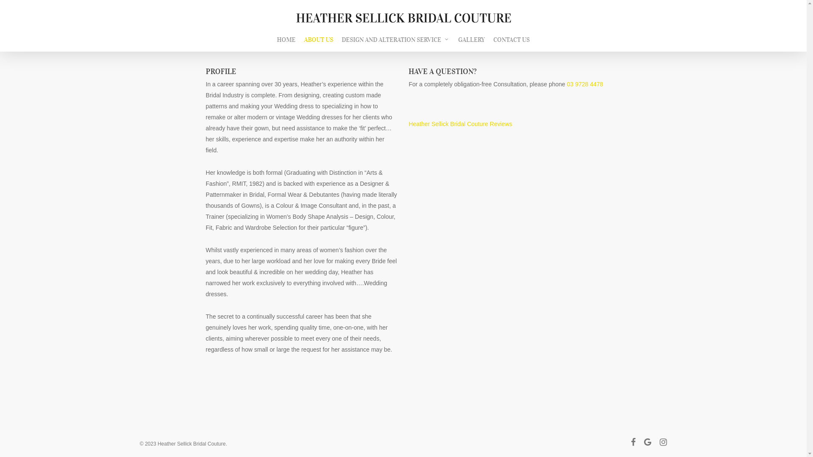 This screenshot has width=813, height=457. What do you see at coordinates (318, 44) in the screenshot?
I see `ABOUT US` at bounding box center [318, 44].